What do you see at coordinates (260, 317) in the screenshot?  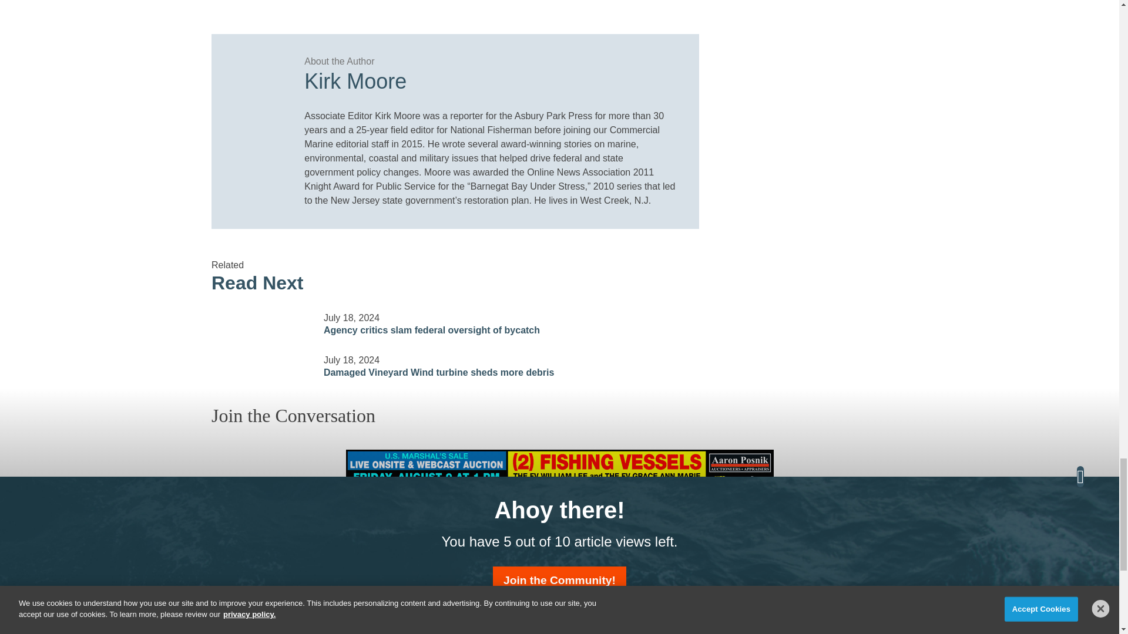 I see `Agency critics slam federal oversight of bycatch` at bounding box center [260, 317].